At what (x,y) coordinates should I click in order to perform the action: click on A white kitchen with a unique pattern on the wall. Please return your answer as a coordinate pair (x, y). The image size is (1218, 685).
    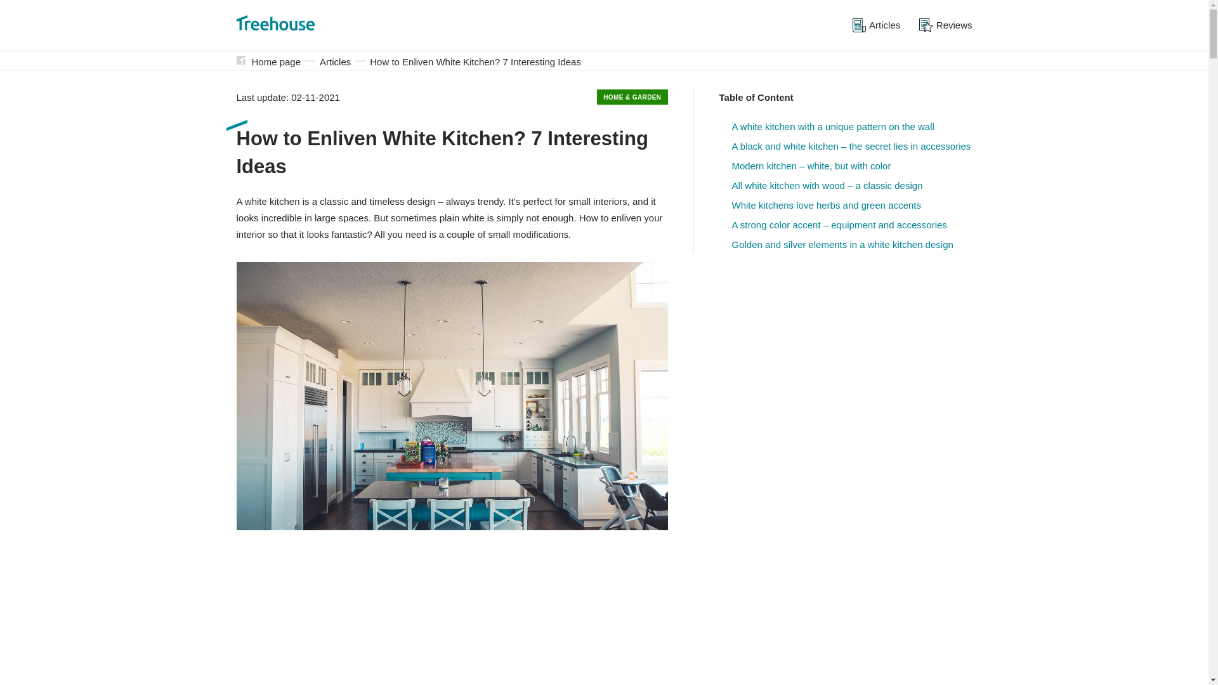
    Looking at the image, I should click on (832, 127).